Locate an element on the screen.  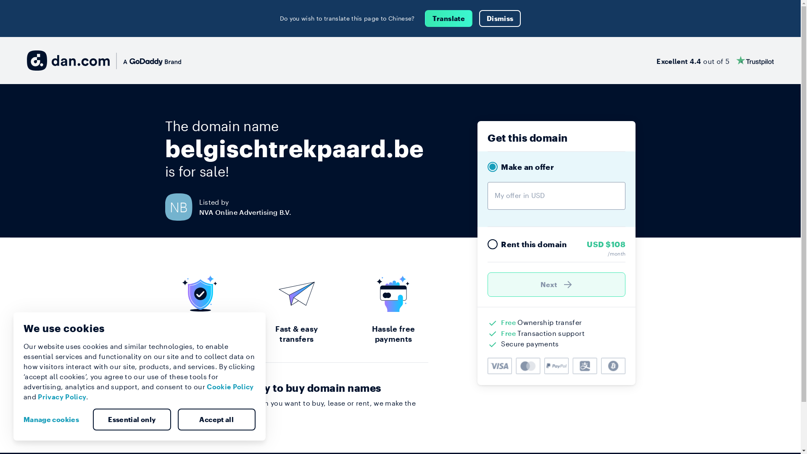
Excellent 4.4 out of 5 is located at coordinates (715, 61).